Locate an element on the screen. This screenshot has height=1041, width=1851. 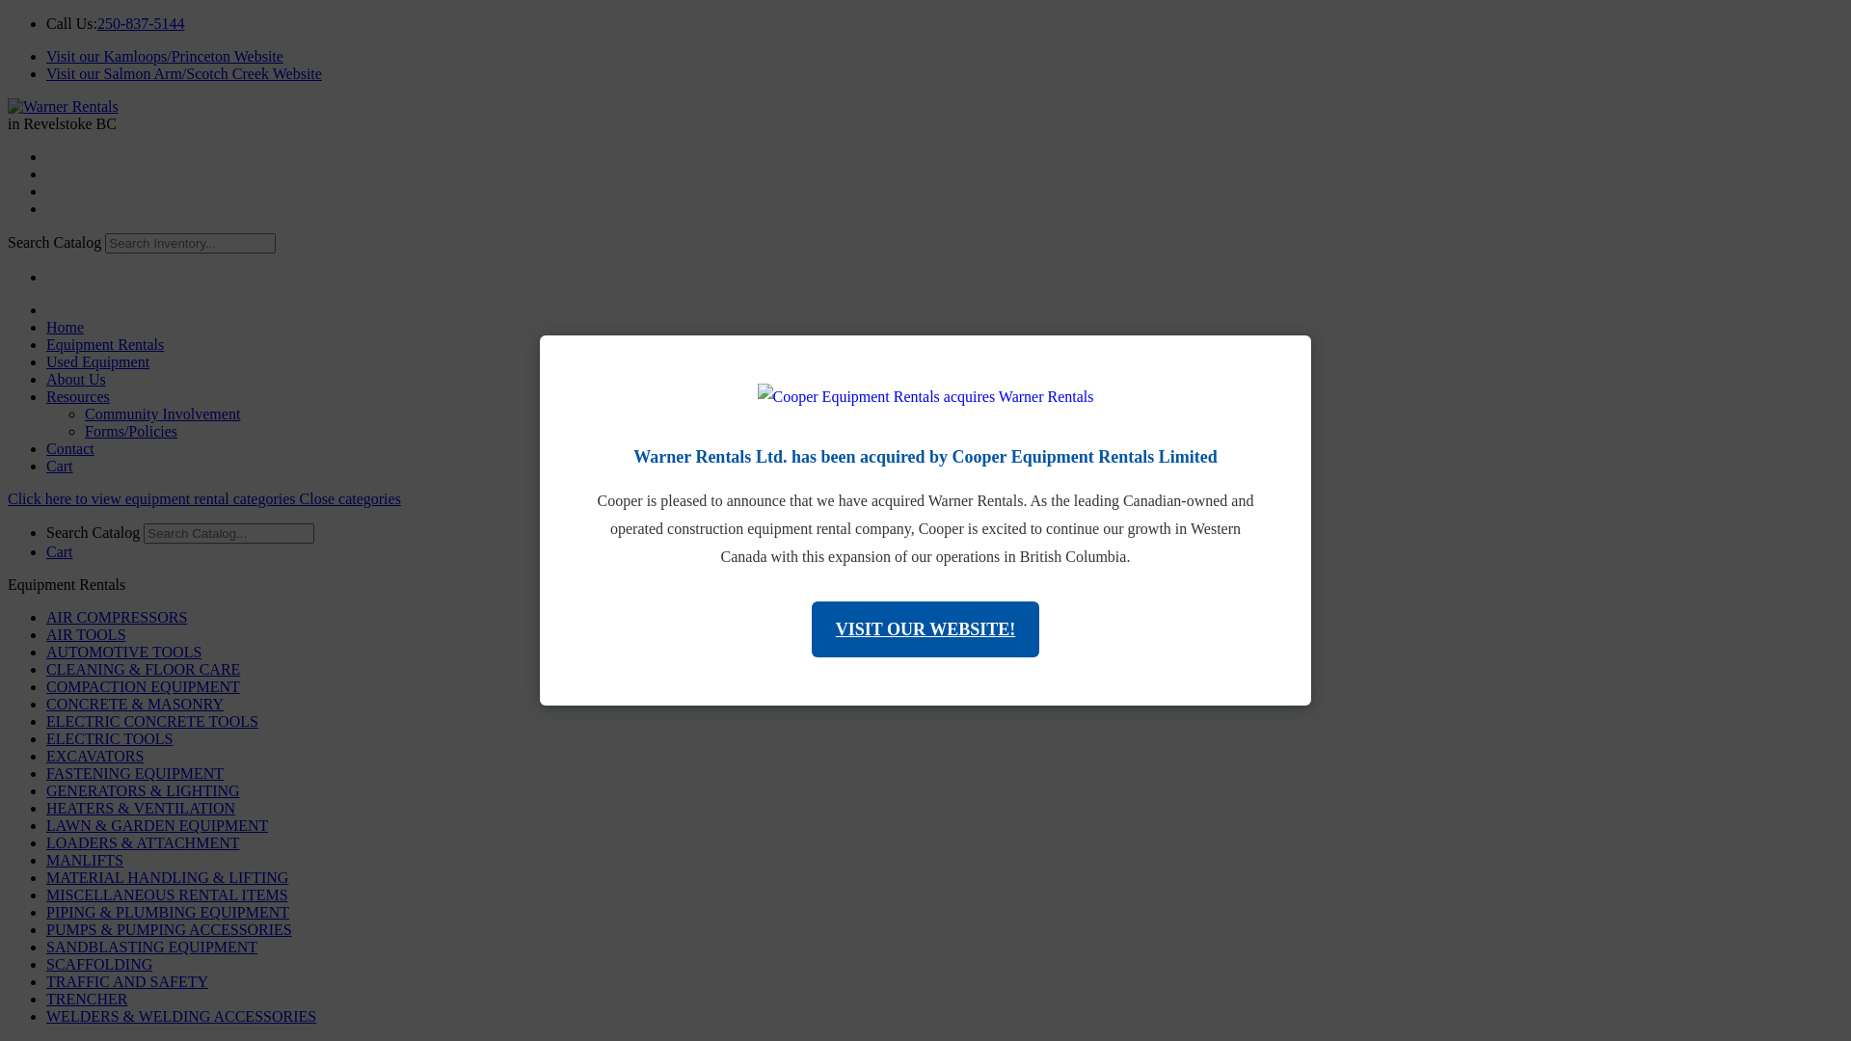
PIPING & PLUMBING EQUIPMENT is located at coordinates (168, 912).